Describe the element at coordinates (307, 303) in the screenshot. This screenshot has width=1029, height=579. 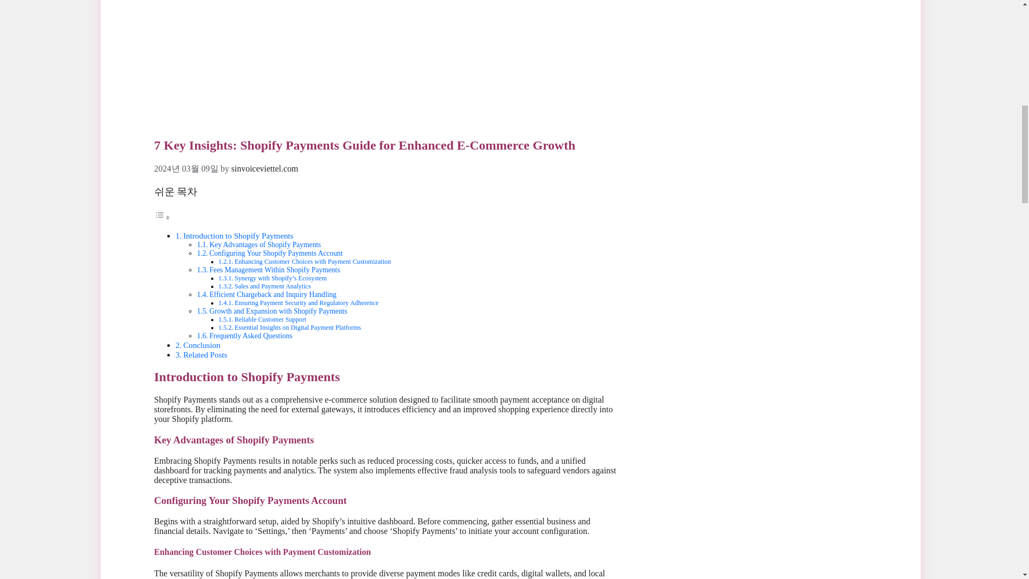
I see `Ensuring Payment Security and Regulatory Adherence` at that location.